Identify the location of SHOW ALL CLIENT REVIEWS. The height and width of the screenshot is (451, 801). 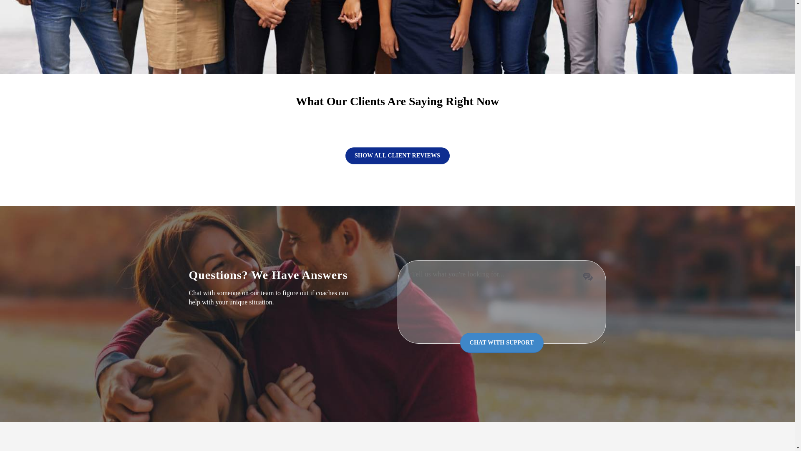
(397, 156).